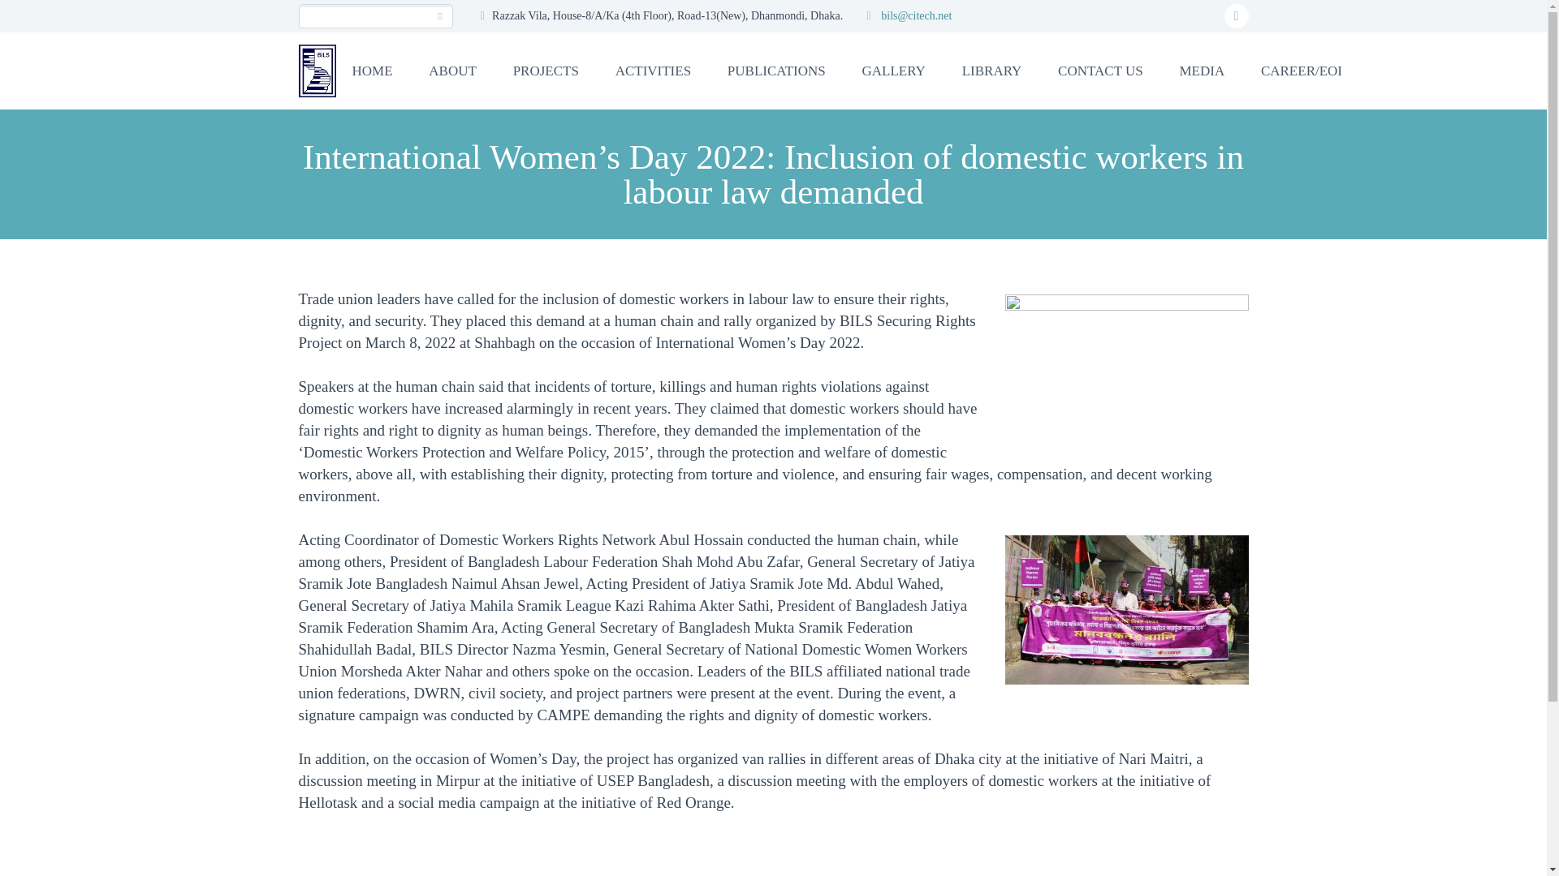 The height and width of the screenshot is (876, 1559). What do you see at coordinates (452, 70) in the screenshot?
I see `ABOUT` at bounding box center [452, 70].